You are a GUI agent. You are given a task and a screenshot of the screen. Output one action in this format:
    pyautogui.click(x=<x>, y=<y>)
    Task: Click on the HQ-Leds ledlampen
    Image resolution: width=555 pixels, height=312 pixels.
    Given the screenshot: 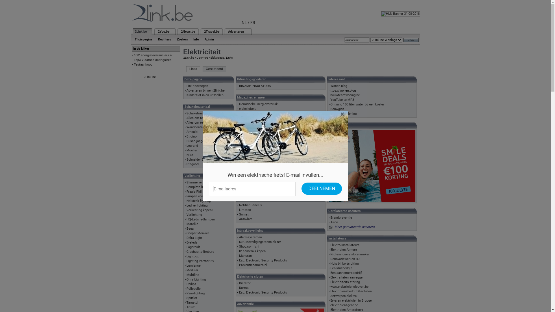 What is the action you would take?
    pyautogui.click(x=200, y=220)
    